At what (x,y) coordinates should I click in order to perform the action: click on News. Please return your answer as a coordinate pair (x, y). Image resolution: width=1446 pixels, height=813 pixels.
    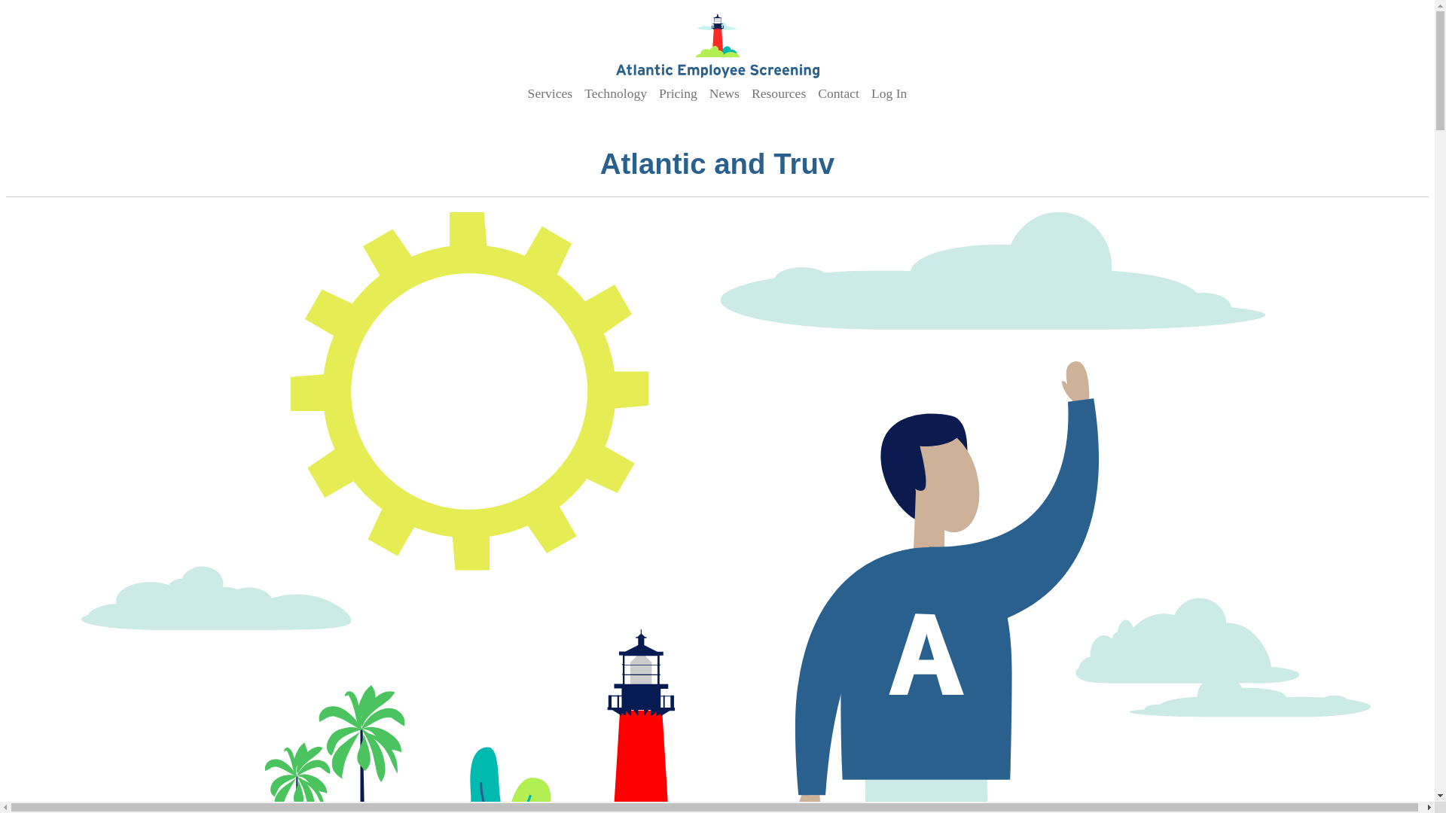
    Looking at the image, I should click on (725, 93).